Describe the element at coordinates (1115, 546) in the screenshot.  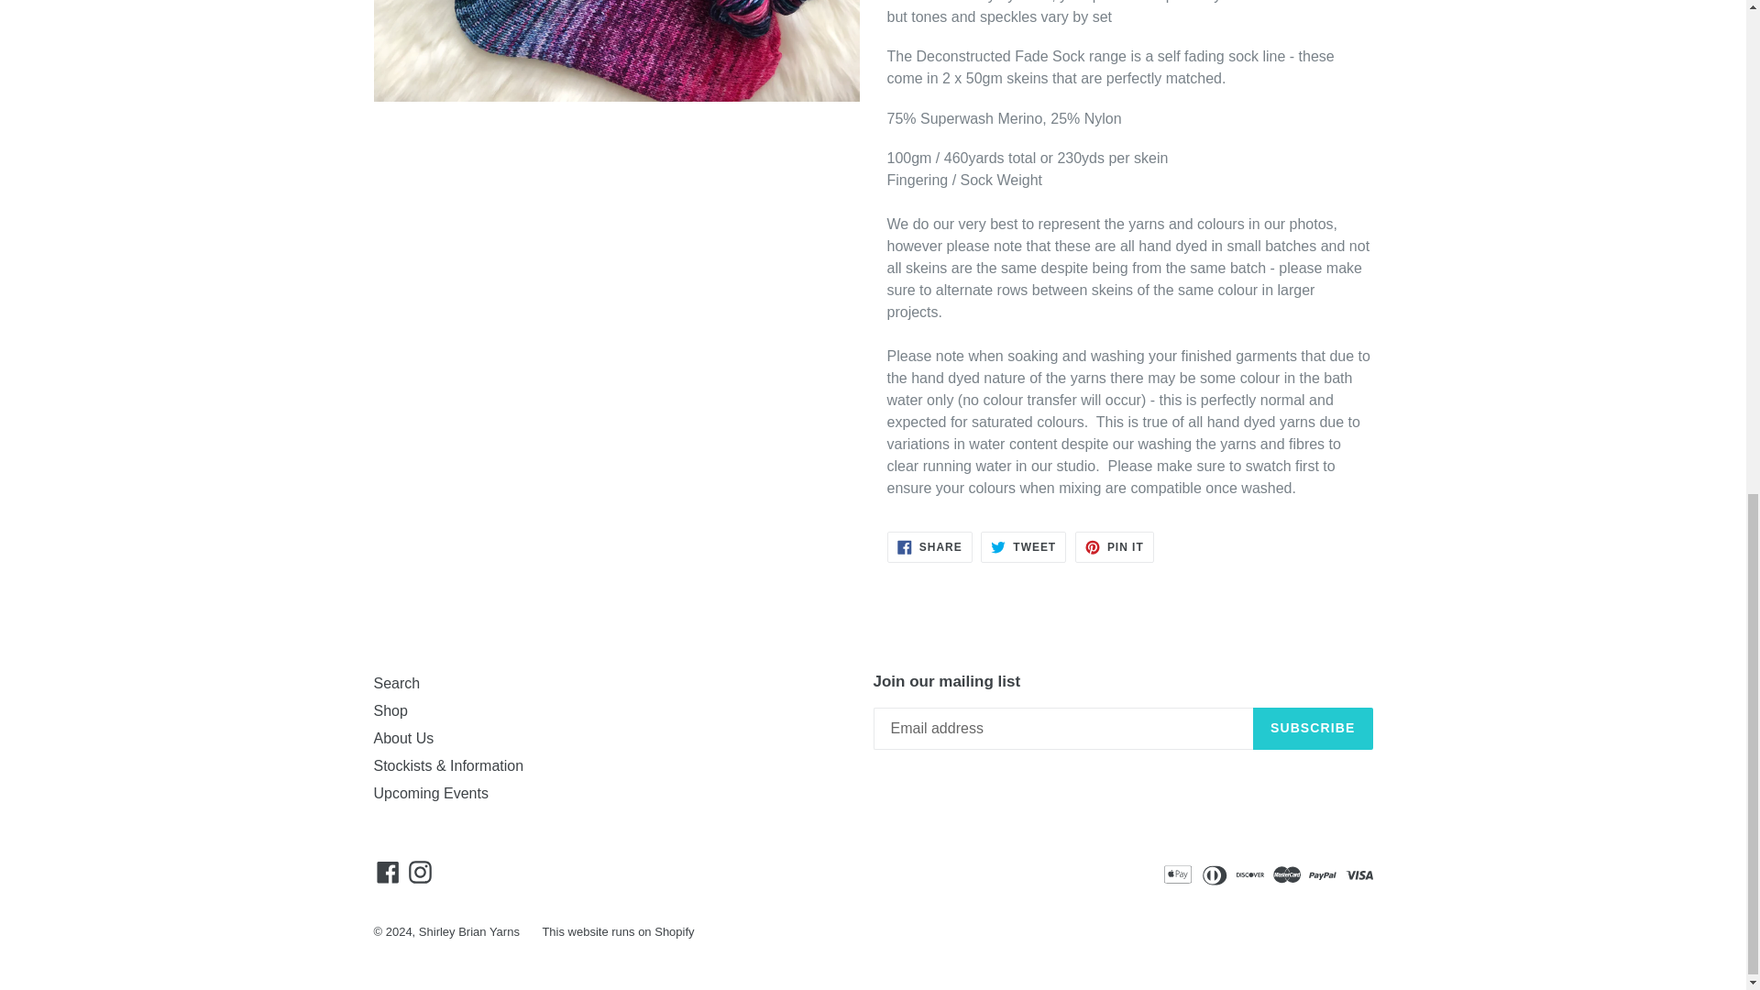
I see `About Us` at that location.